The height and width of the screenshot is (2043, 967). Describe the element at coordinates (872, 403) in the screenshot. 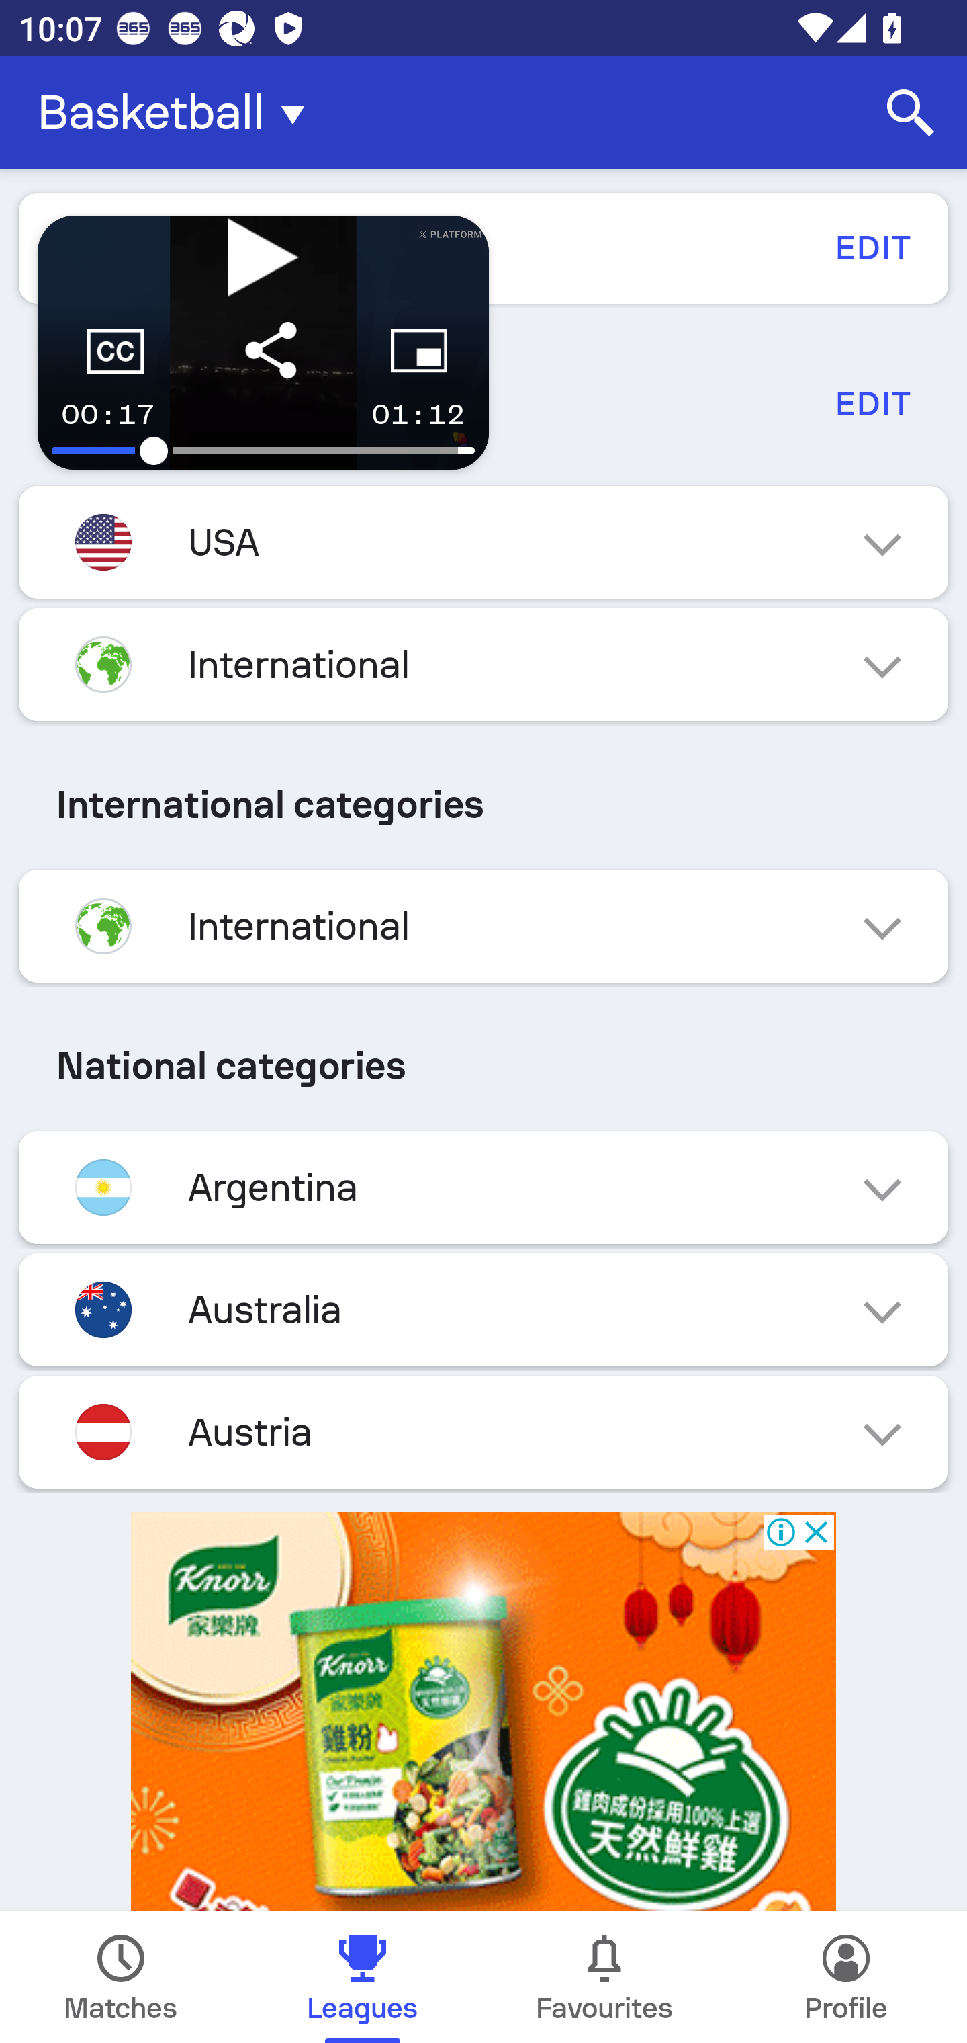

I see `EDIT` at that location.